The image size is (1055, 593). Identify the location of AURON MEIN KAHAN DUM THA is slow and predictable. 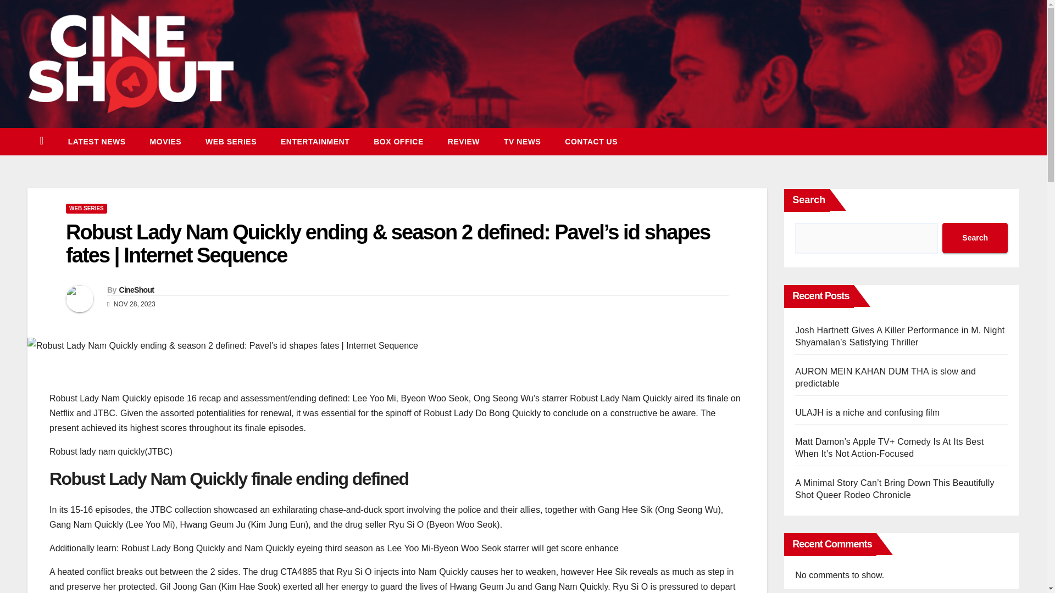
(886, 378).